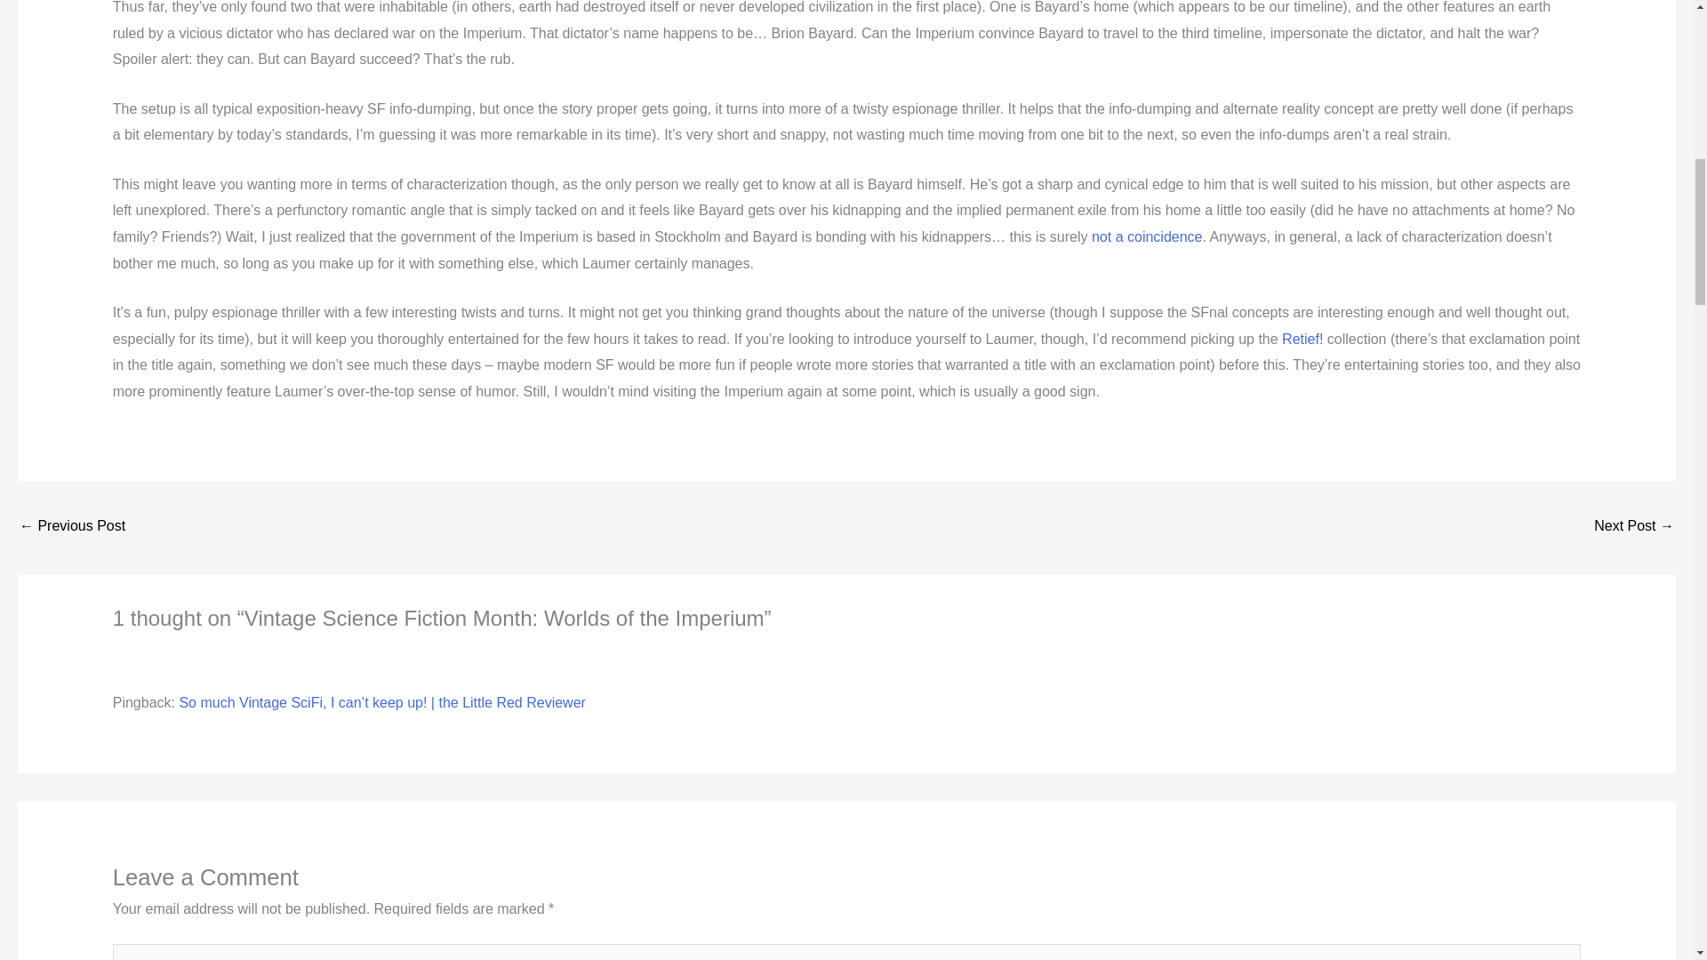 This screenshot has height=960, width=1707. I want to click on Vintage Science Fiction Month: Killdozer!, so click(71, 527).